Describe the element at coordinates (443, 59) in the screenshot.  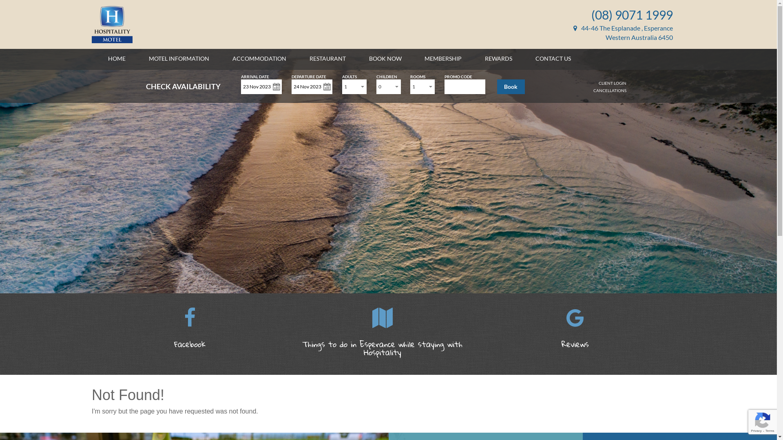
I see `MEMBERSHIP` at that location.